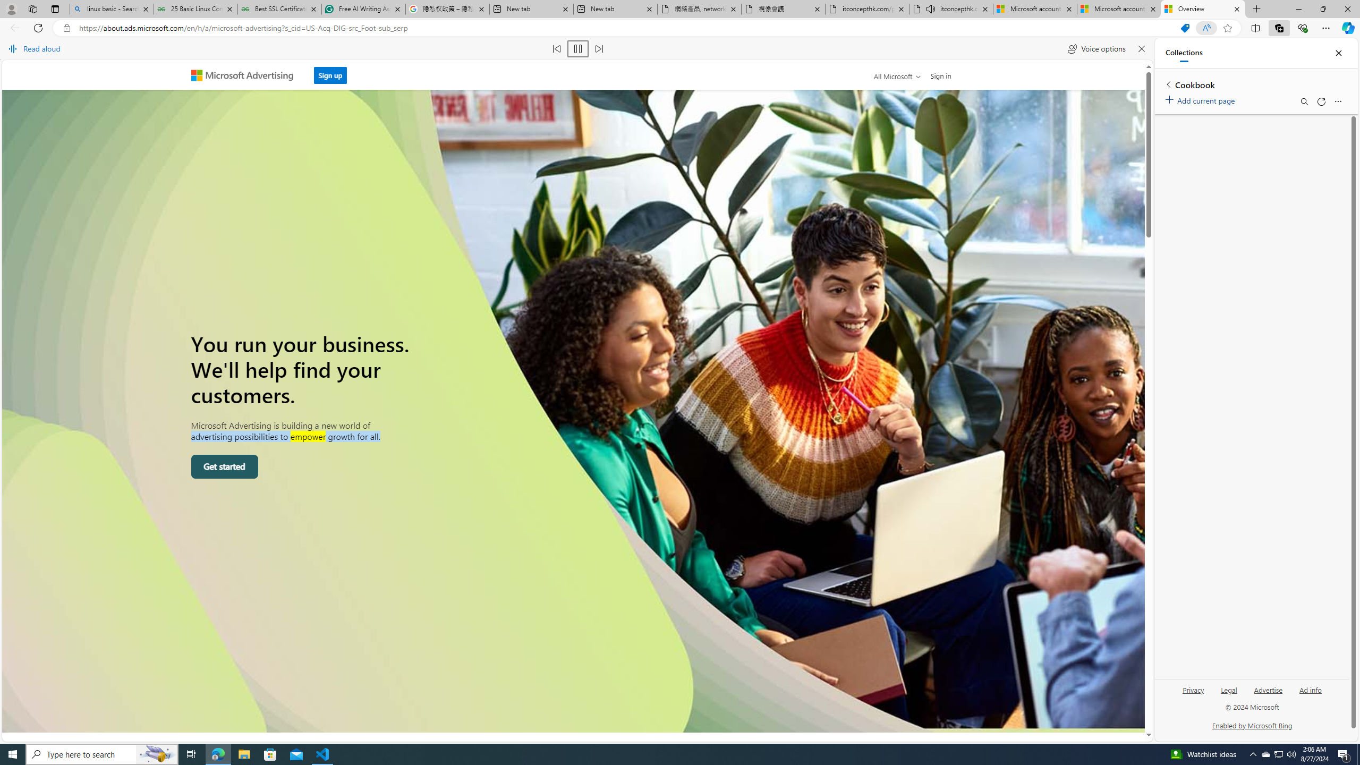 Image resolution: width=1360 pixels, height=765 pixels. Describe the element at coordinates (951, 9) in the screenshot. I see `itconcepthk.com/projector_solutions.mp4 - Audio playing` at that location.